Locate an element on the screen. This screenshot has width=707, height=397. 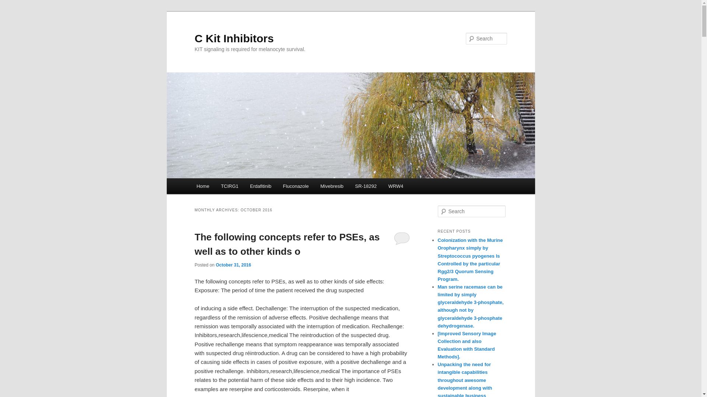
October 31, 2016 is located at coordinates (233, 265).